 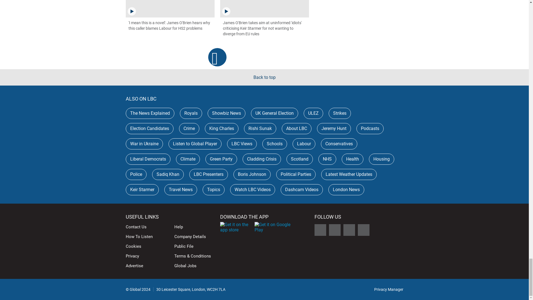 I want to click on Follow LBC on Facebook, so click(x=335, y=230).